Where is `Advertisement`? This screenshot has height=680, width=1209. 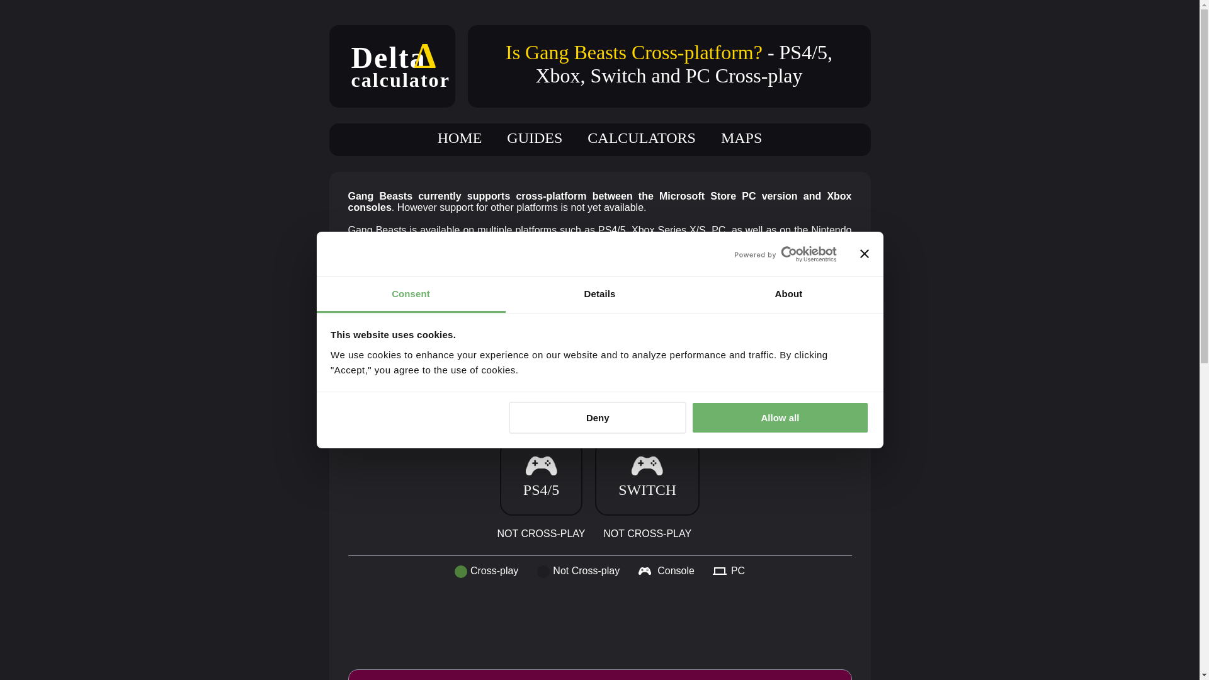
Advertisement is located at coordinates (618, 625).